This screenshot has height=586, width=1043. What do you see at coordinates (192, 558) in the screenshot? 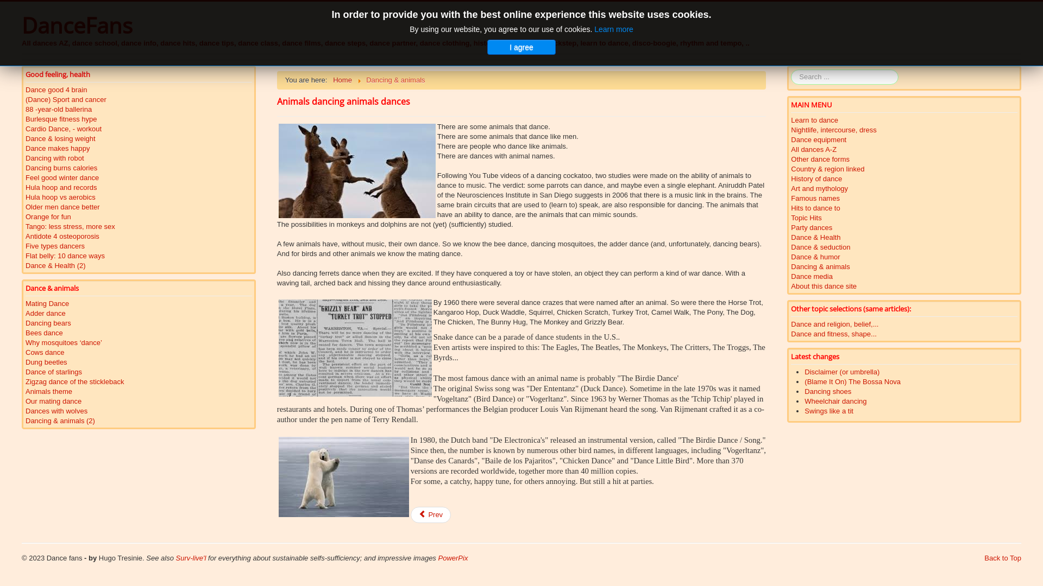
I see `Surv-live'l` at bounding box center [192, 558].